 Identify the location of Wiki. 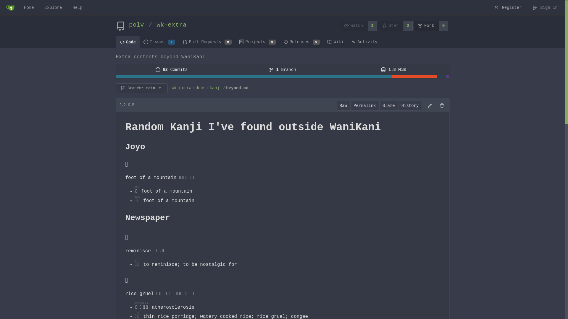
(335, 42).